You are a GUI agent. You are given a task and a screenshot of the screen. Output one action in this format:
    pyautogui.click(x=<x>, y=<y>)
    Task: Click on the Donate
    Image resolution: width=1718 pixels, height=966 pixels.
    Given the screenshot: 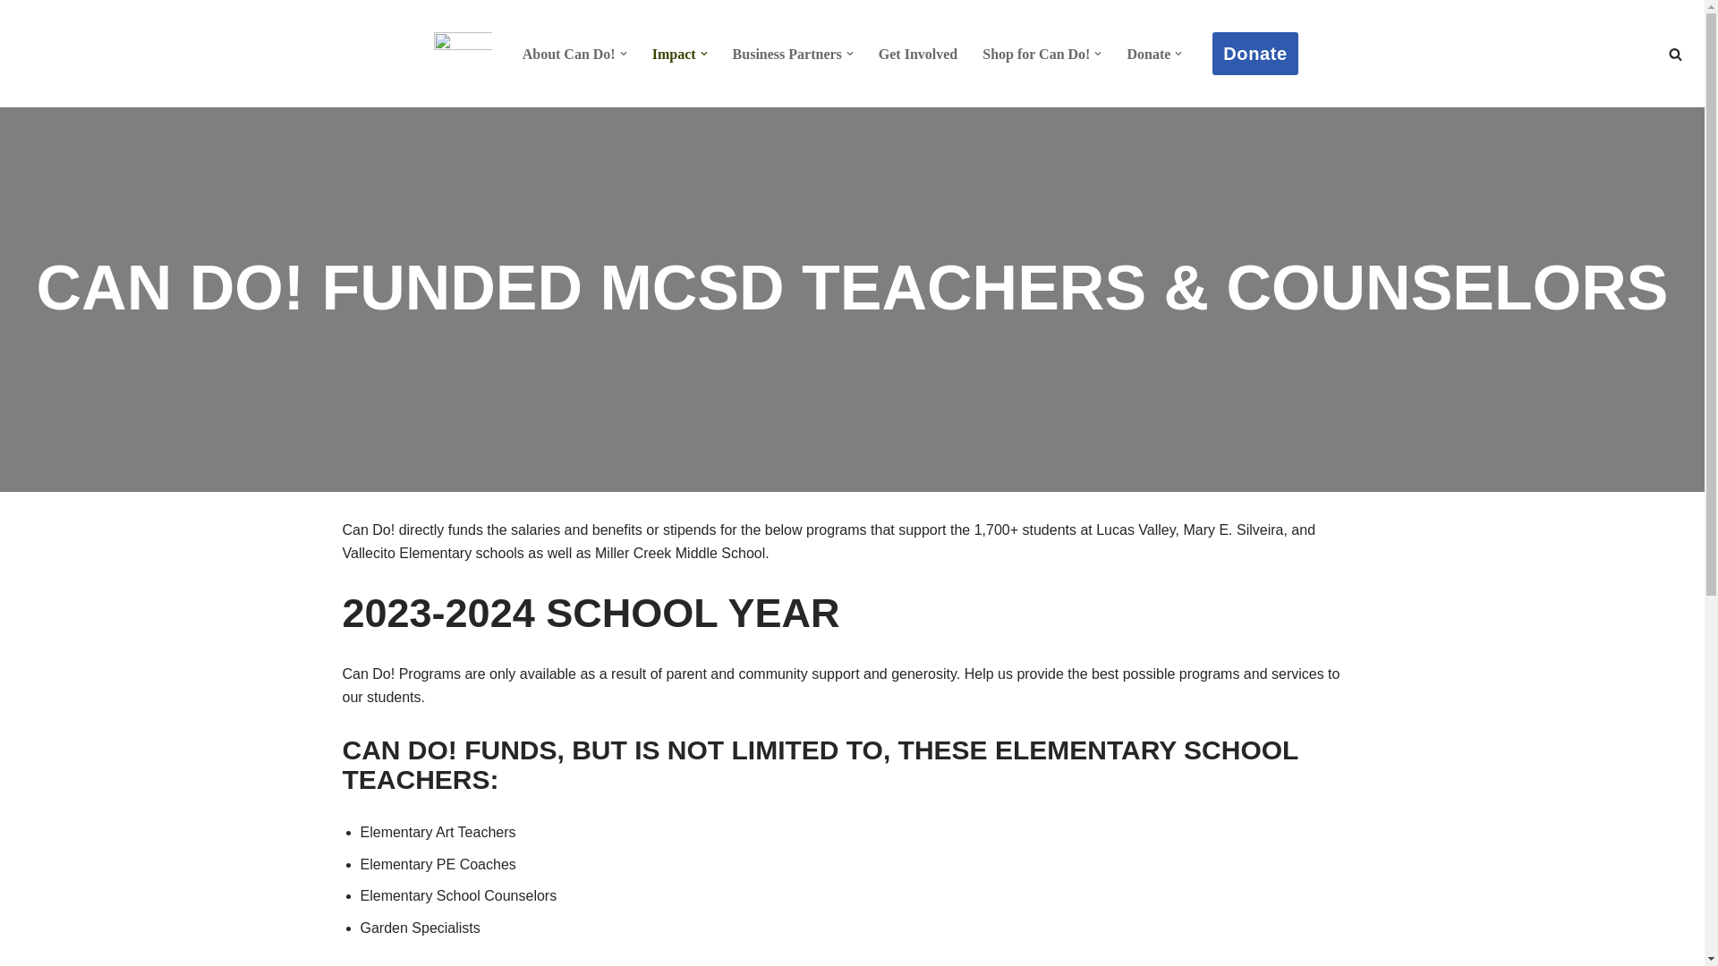 What is the action you would take?
    pyautogui.click(x=1254, y=54)
    